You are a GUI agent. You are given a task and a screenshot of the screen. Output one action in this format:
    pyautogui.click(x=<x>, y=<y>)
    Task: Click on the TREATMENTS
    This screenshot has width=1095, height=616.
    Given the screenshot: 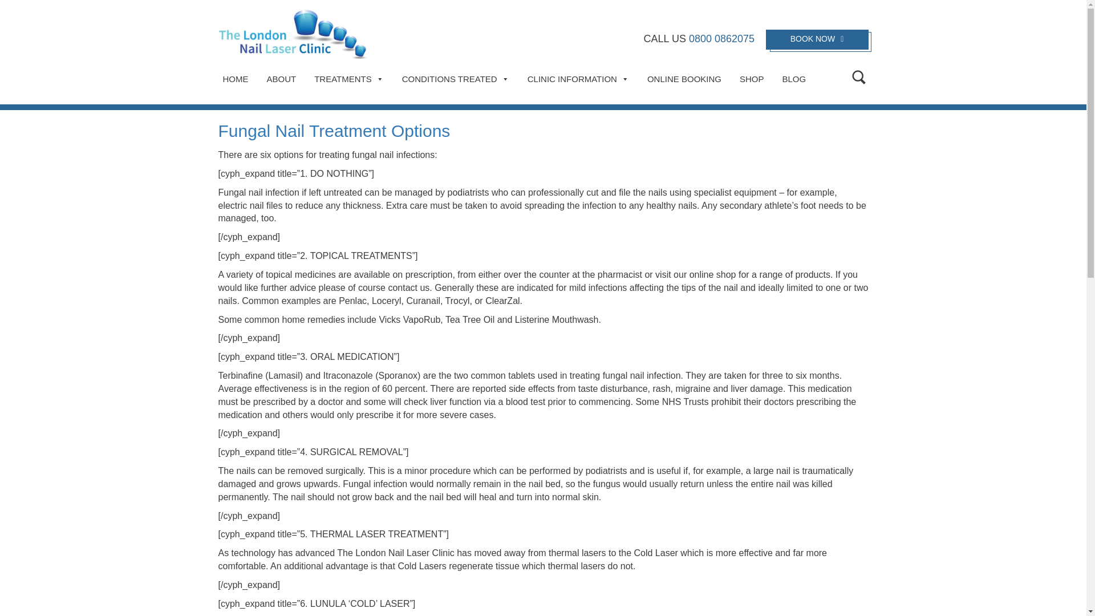 What is the action you would take?
    pyautogui.click(x=354, y=79)
    